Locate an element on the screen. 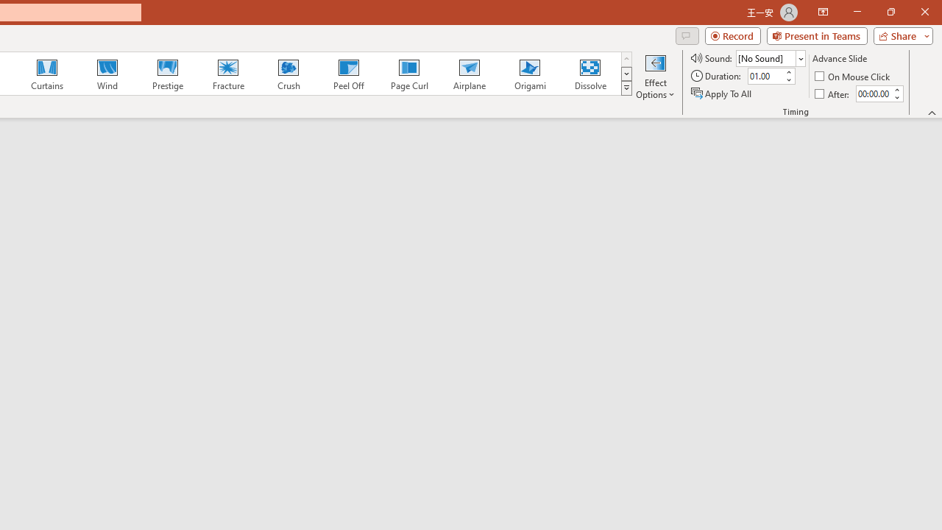 Image resolution: width=942 pixels, height=530 pixels. Airplane is located at coordinates (469, 74).